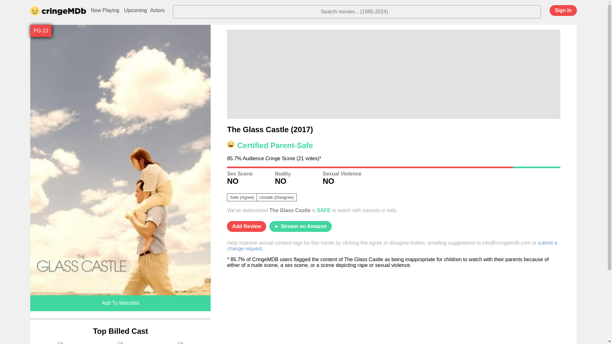 This screenshot has height=344, width=612. What do you see at coordinates (120, 303) in the screenshot?
I see `Add To Watchlist` at bounding box center [120, 303].